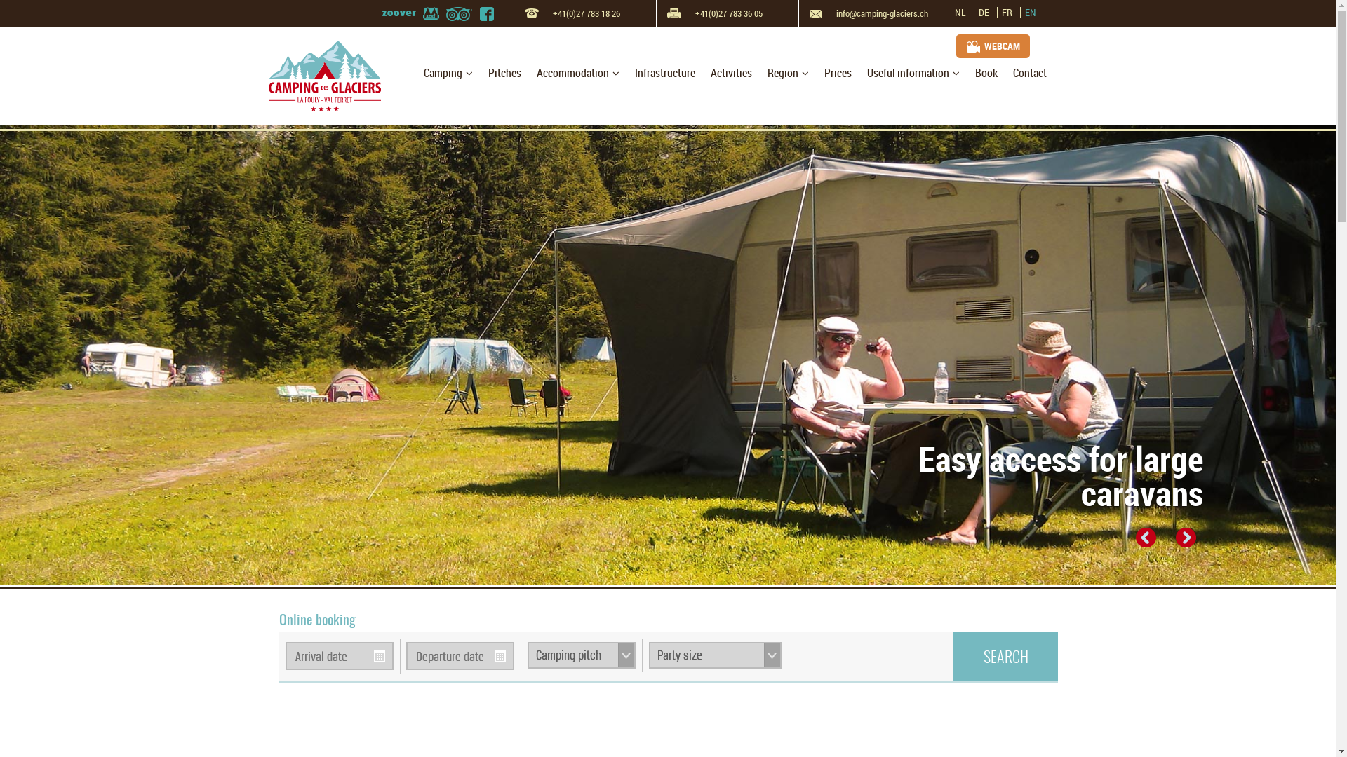 The height and width of the screenshot is (757, 1347). I want to click on WEBCAM, so click(993, 46).